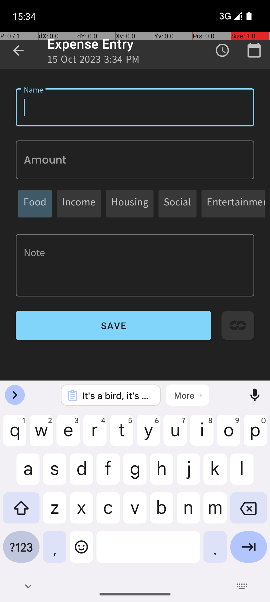 The width and height of the screenshot is (270, 602). I want to click on It's a bird, it's a plane., so click(117, 395).